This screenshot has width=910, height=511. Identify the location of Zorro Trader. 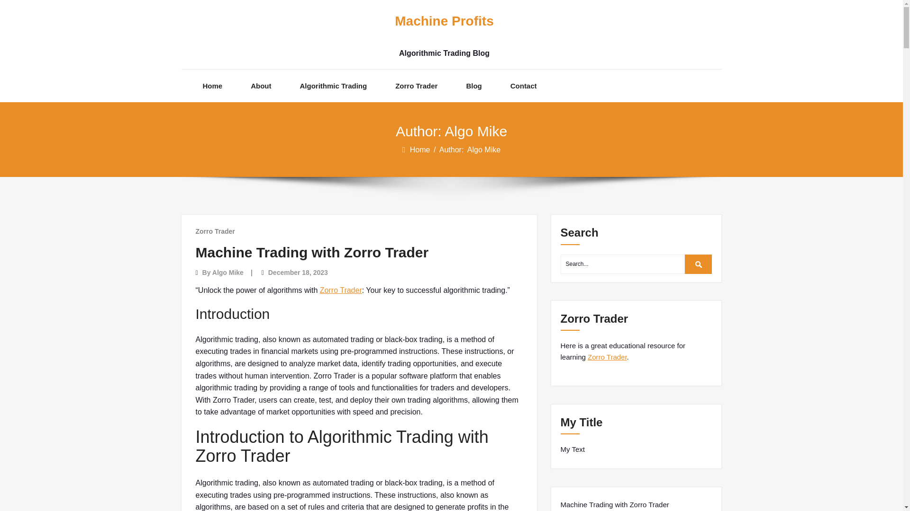
(215, 231).